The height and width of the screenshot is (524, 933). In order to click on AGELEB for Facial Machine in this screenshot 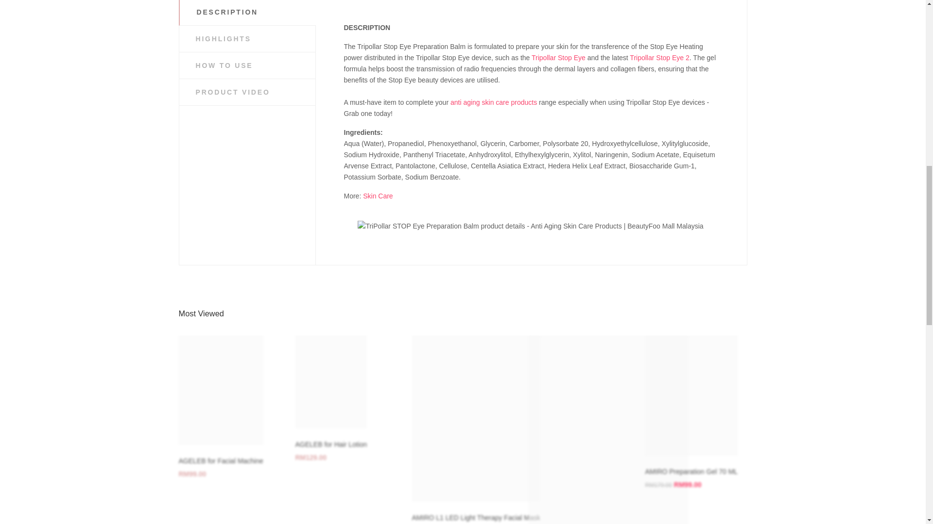, I will do `click(221, 460)`.